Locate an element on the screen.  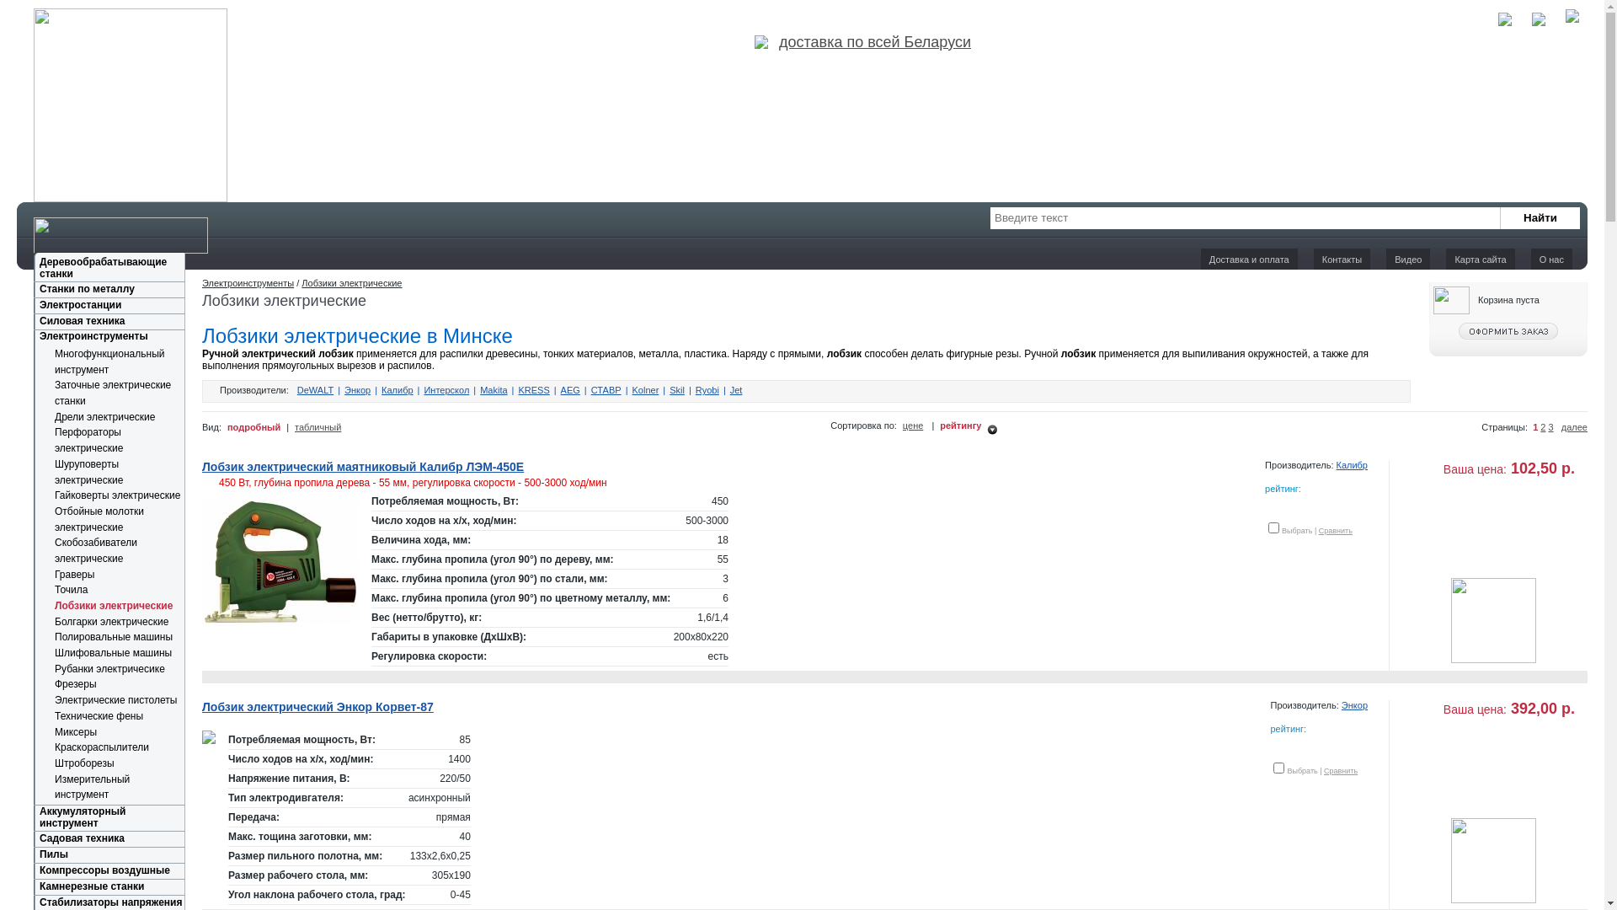
Makita is located at coordinates (494, 390).